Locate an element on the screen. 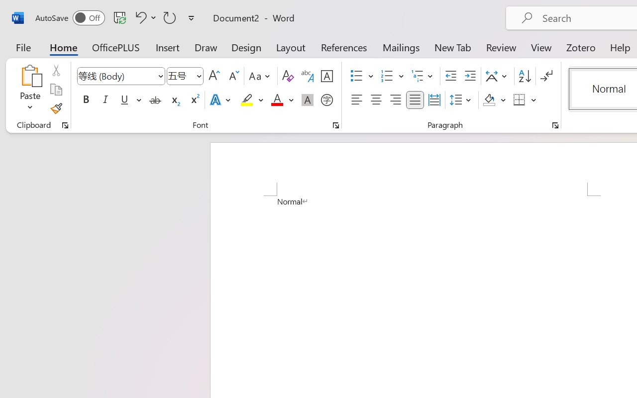  Copy is located at coordinates (56, 90).